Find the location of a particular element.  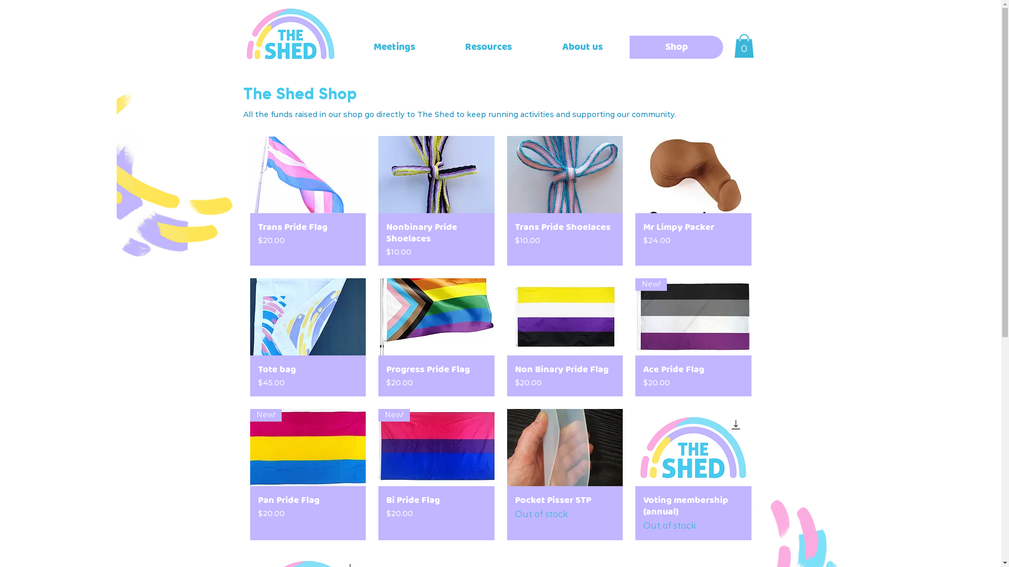

Meetings is located at coordinates (394, 47).